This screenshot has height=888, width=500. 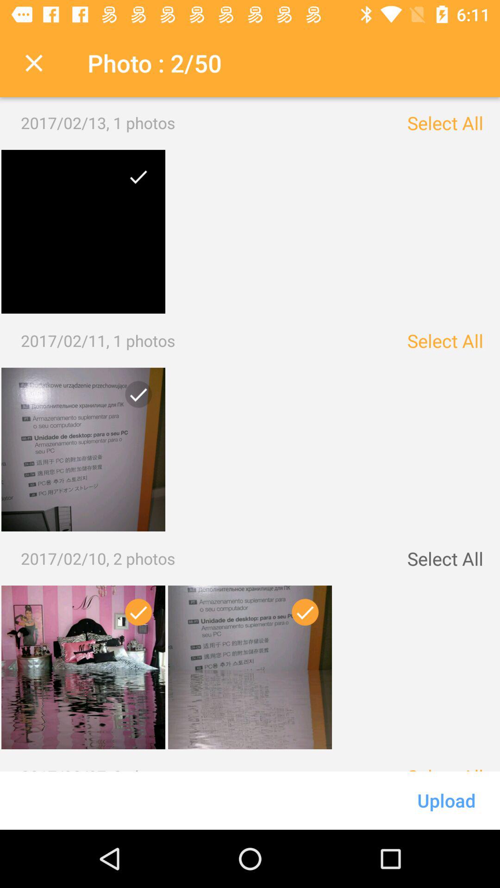 I want to click on click the option select all, so click(x=444, y=123).